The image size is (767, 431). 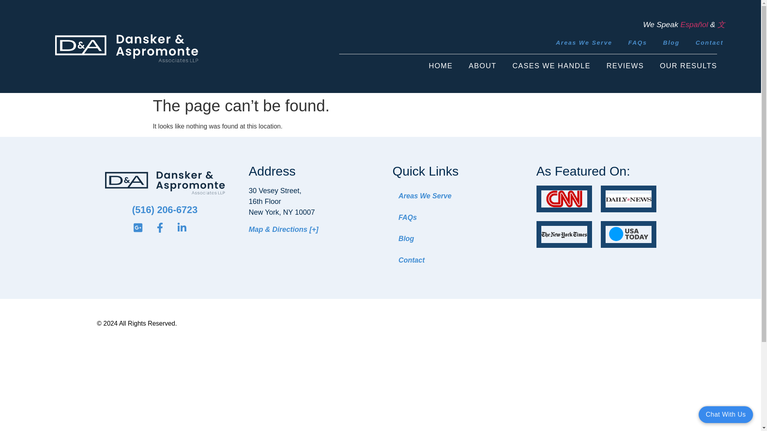 I want to click on Blog, so click(x=671, y=42).